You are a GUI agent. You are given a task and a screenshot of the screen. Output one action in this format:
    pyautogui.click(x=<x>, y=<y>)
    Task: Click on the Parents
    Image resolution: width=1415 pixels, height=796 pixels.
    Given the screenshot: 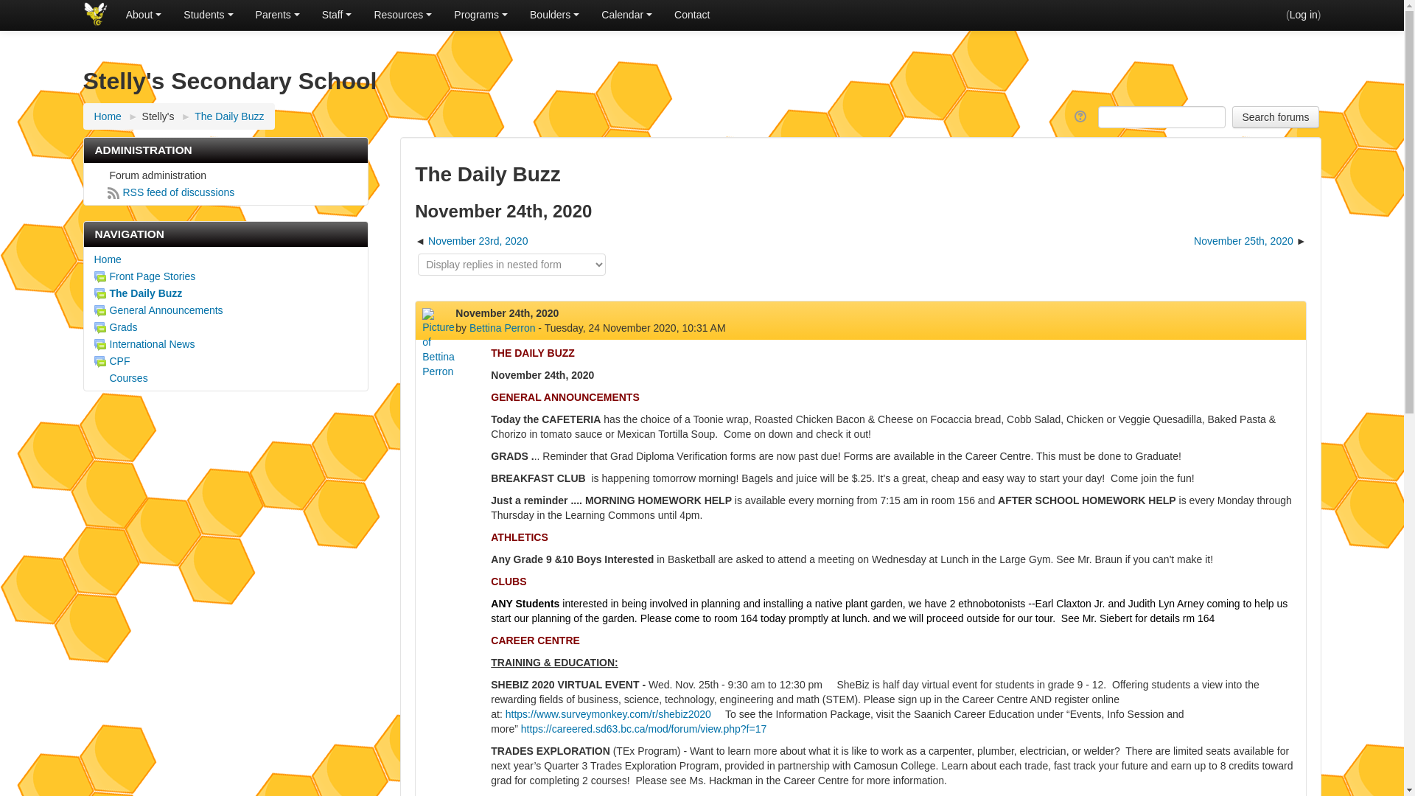 What is the action you would take?
    pyautogui.click(x=278, y=15)
    